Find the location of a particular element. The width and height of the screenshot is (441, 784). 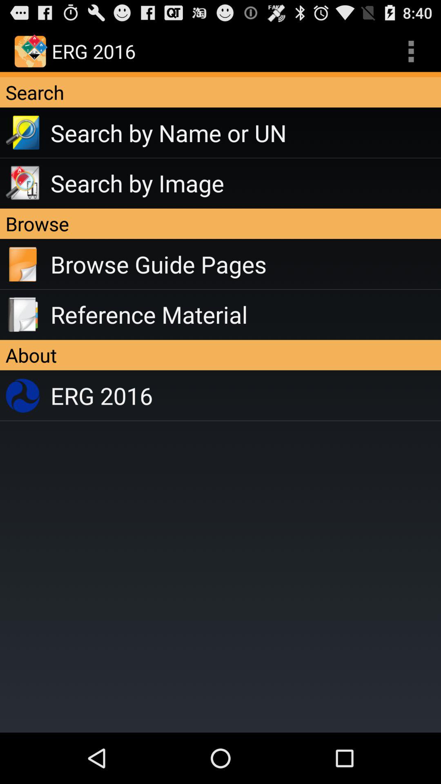

jump to browse guide pages app is located at coordinates (246, 264).